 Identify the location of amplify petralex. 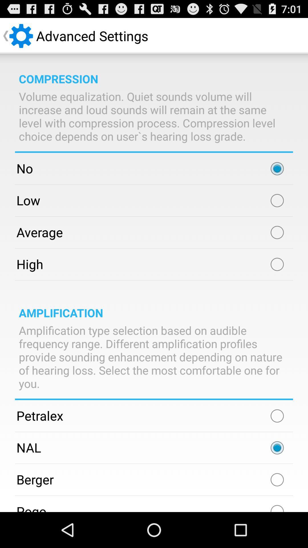
(277, 416).